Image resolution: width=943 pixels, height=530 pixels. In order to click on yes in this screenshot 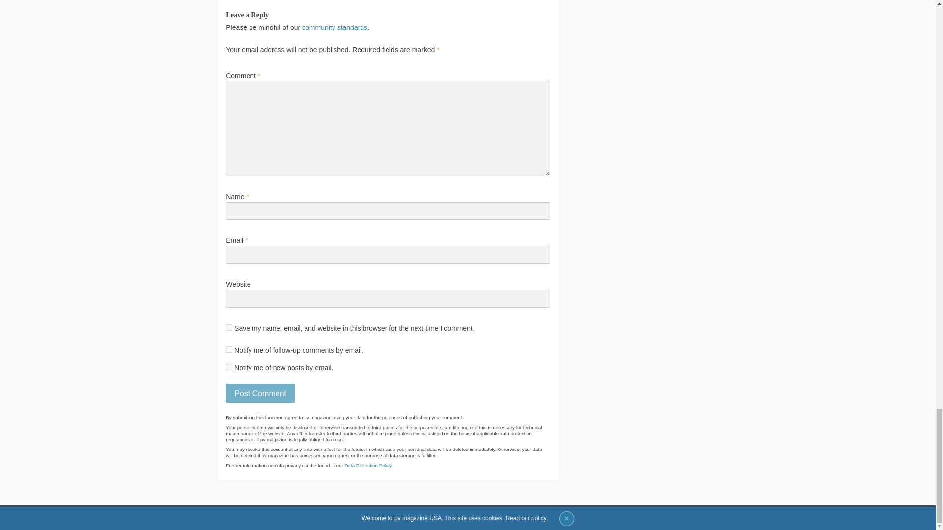, I will do `click(229, 327)`.